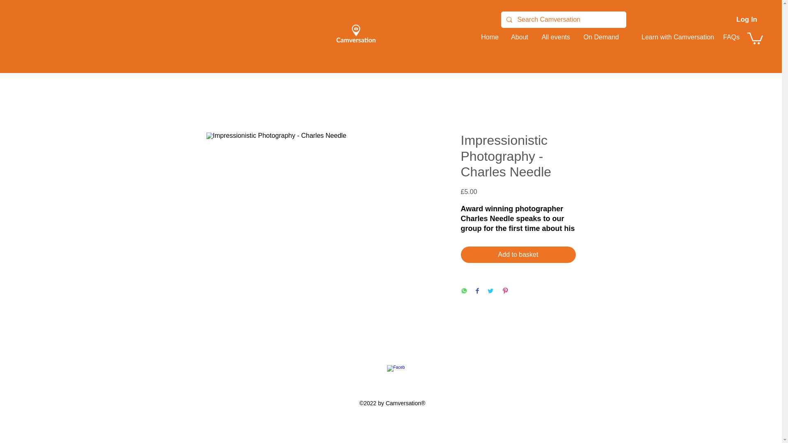  What do you see at coordinates (553, 37) in the screenshot?
I see `All events` at bounding box center [553, 37].